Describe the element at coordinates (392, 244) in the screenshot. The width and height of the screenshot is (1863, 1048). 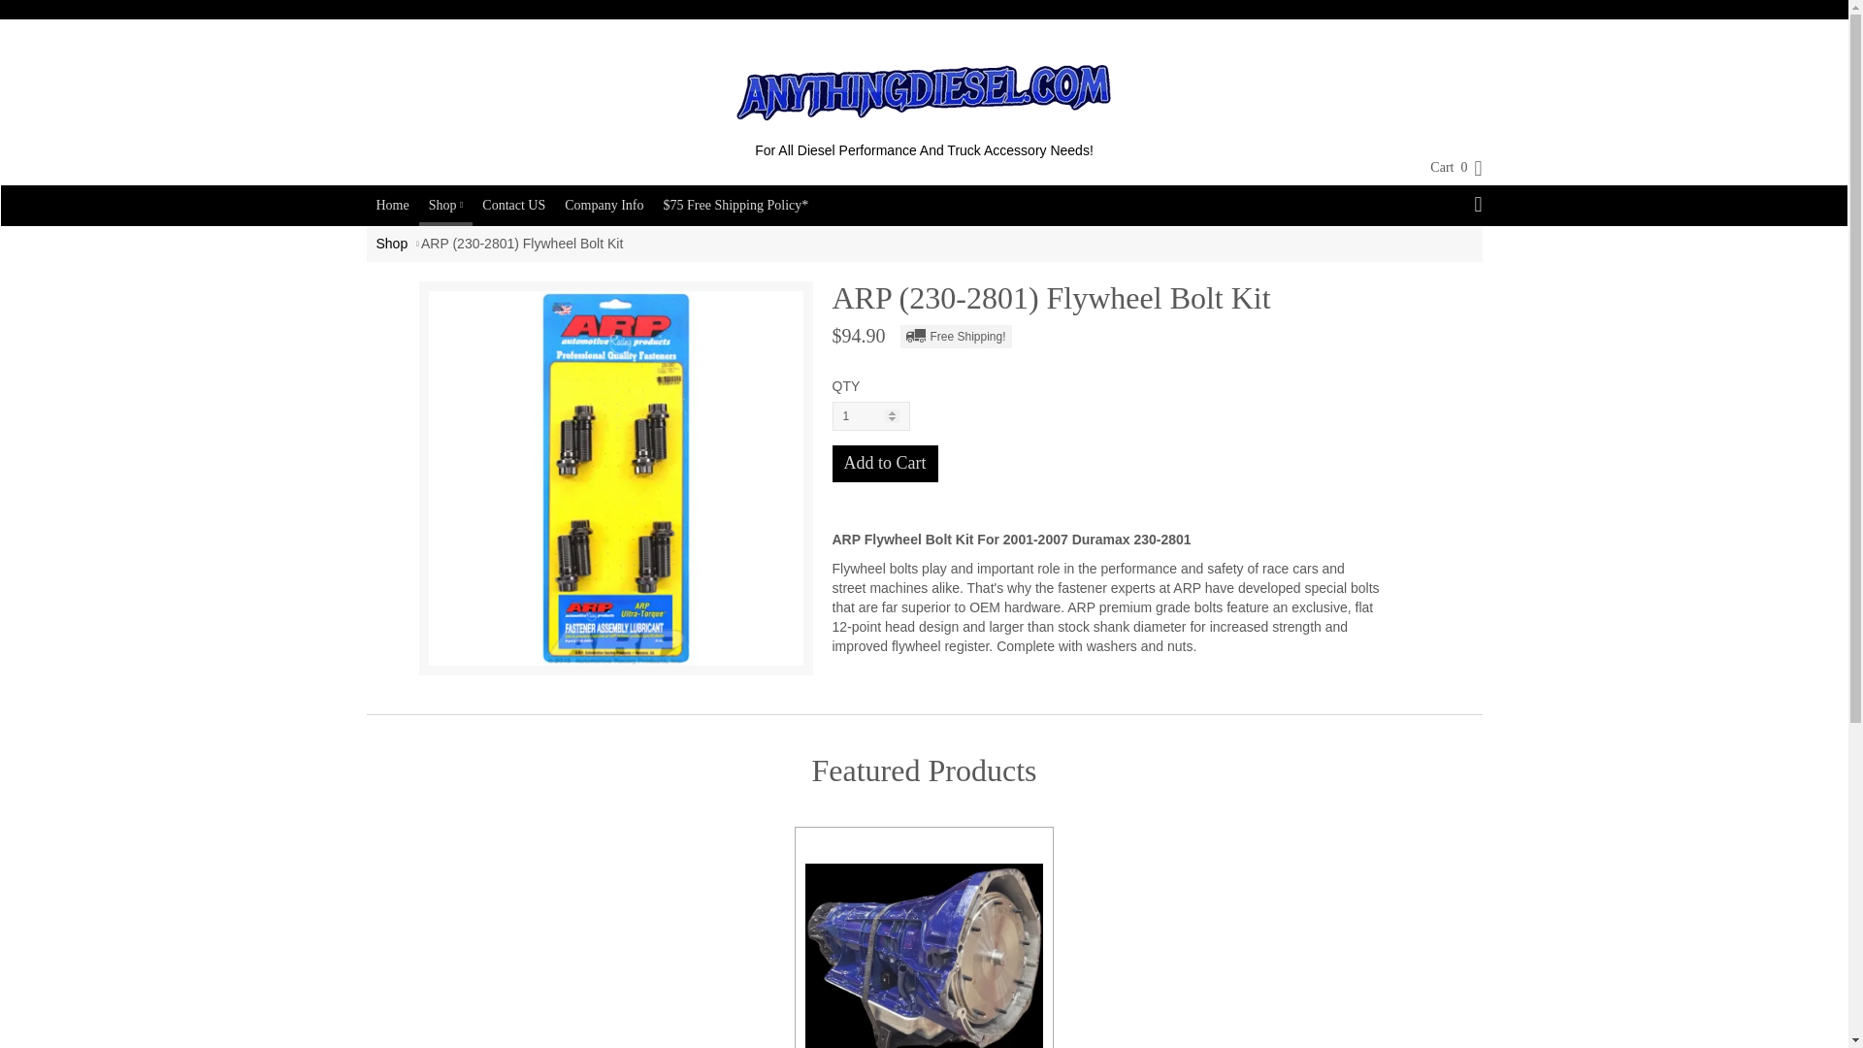
I see `Shop` at that location.